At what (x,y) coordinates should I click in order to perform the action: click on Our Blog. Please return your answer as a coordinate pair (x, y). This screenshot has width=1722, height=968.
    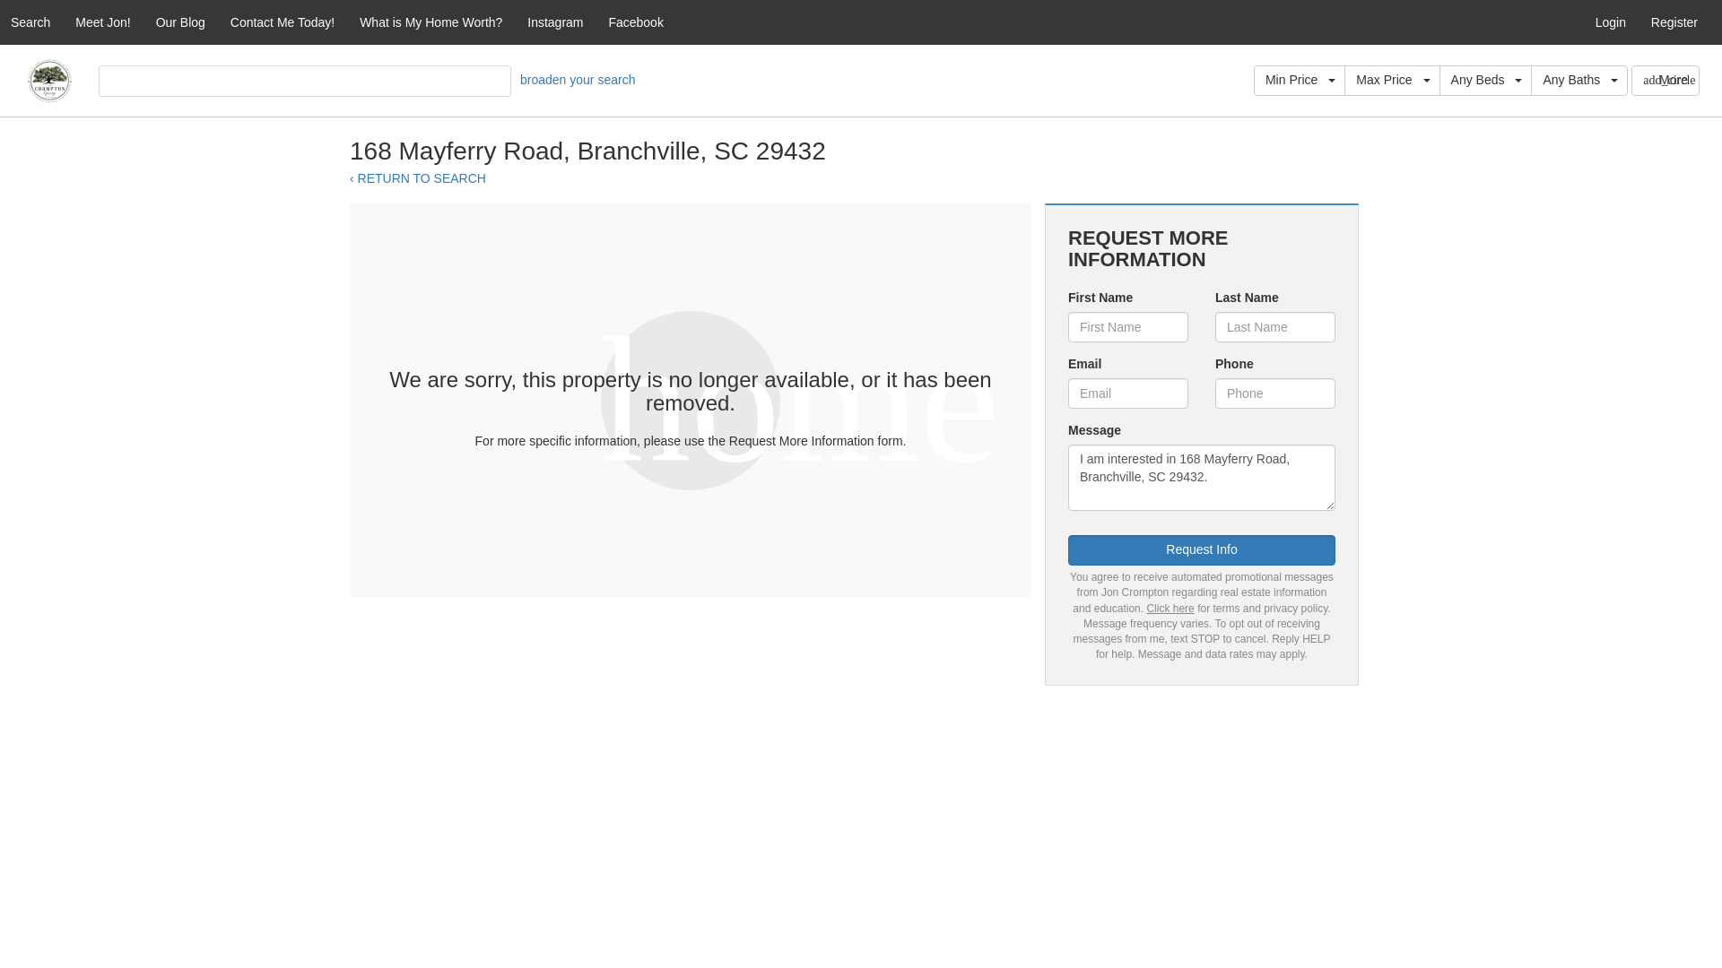
    Looking at the image, I should click on (180, 22).